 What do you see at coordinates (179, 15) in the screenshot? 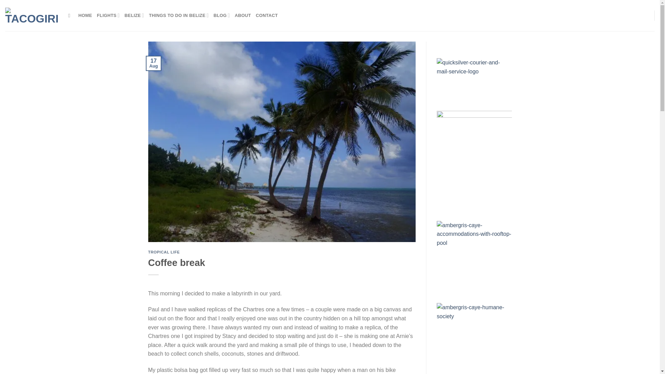
I see `THINGS TO DO IN BELIZE` at bounding box center [179, 15].